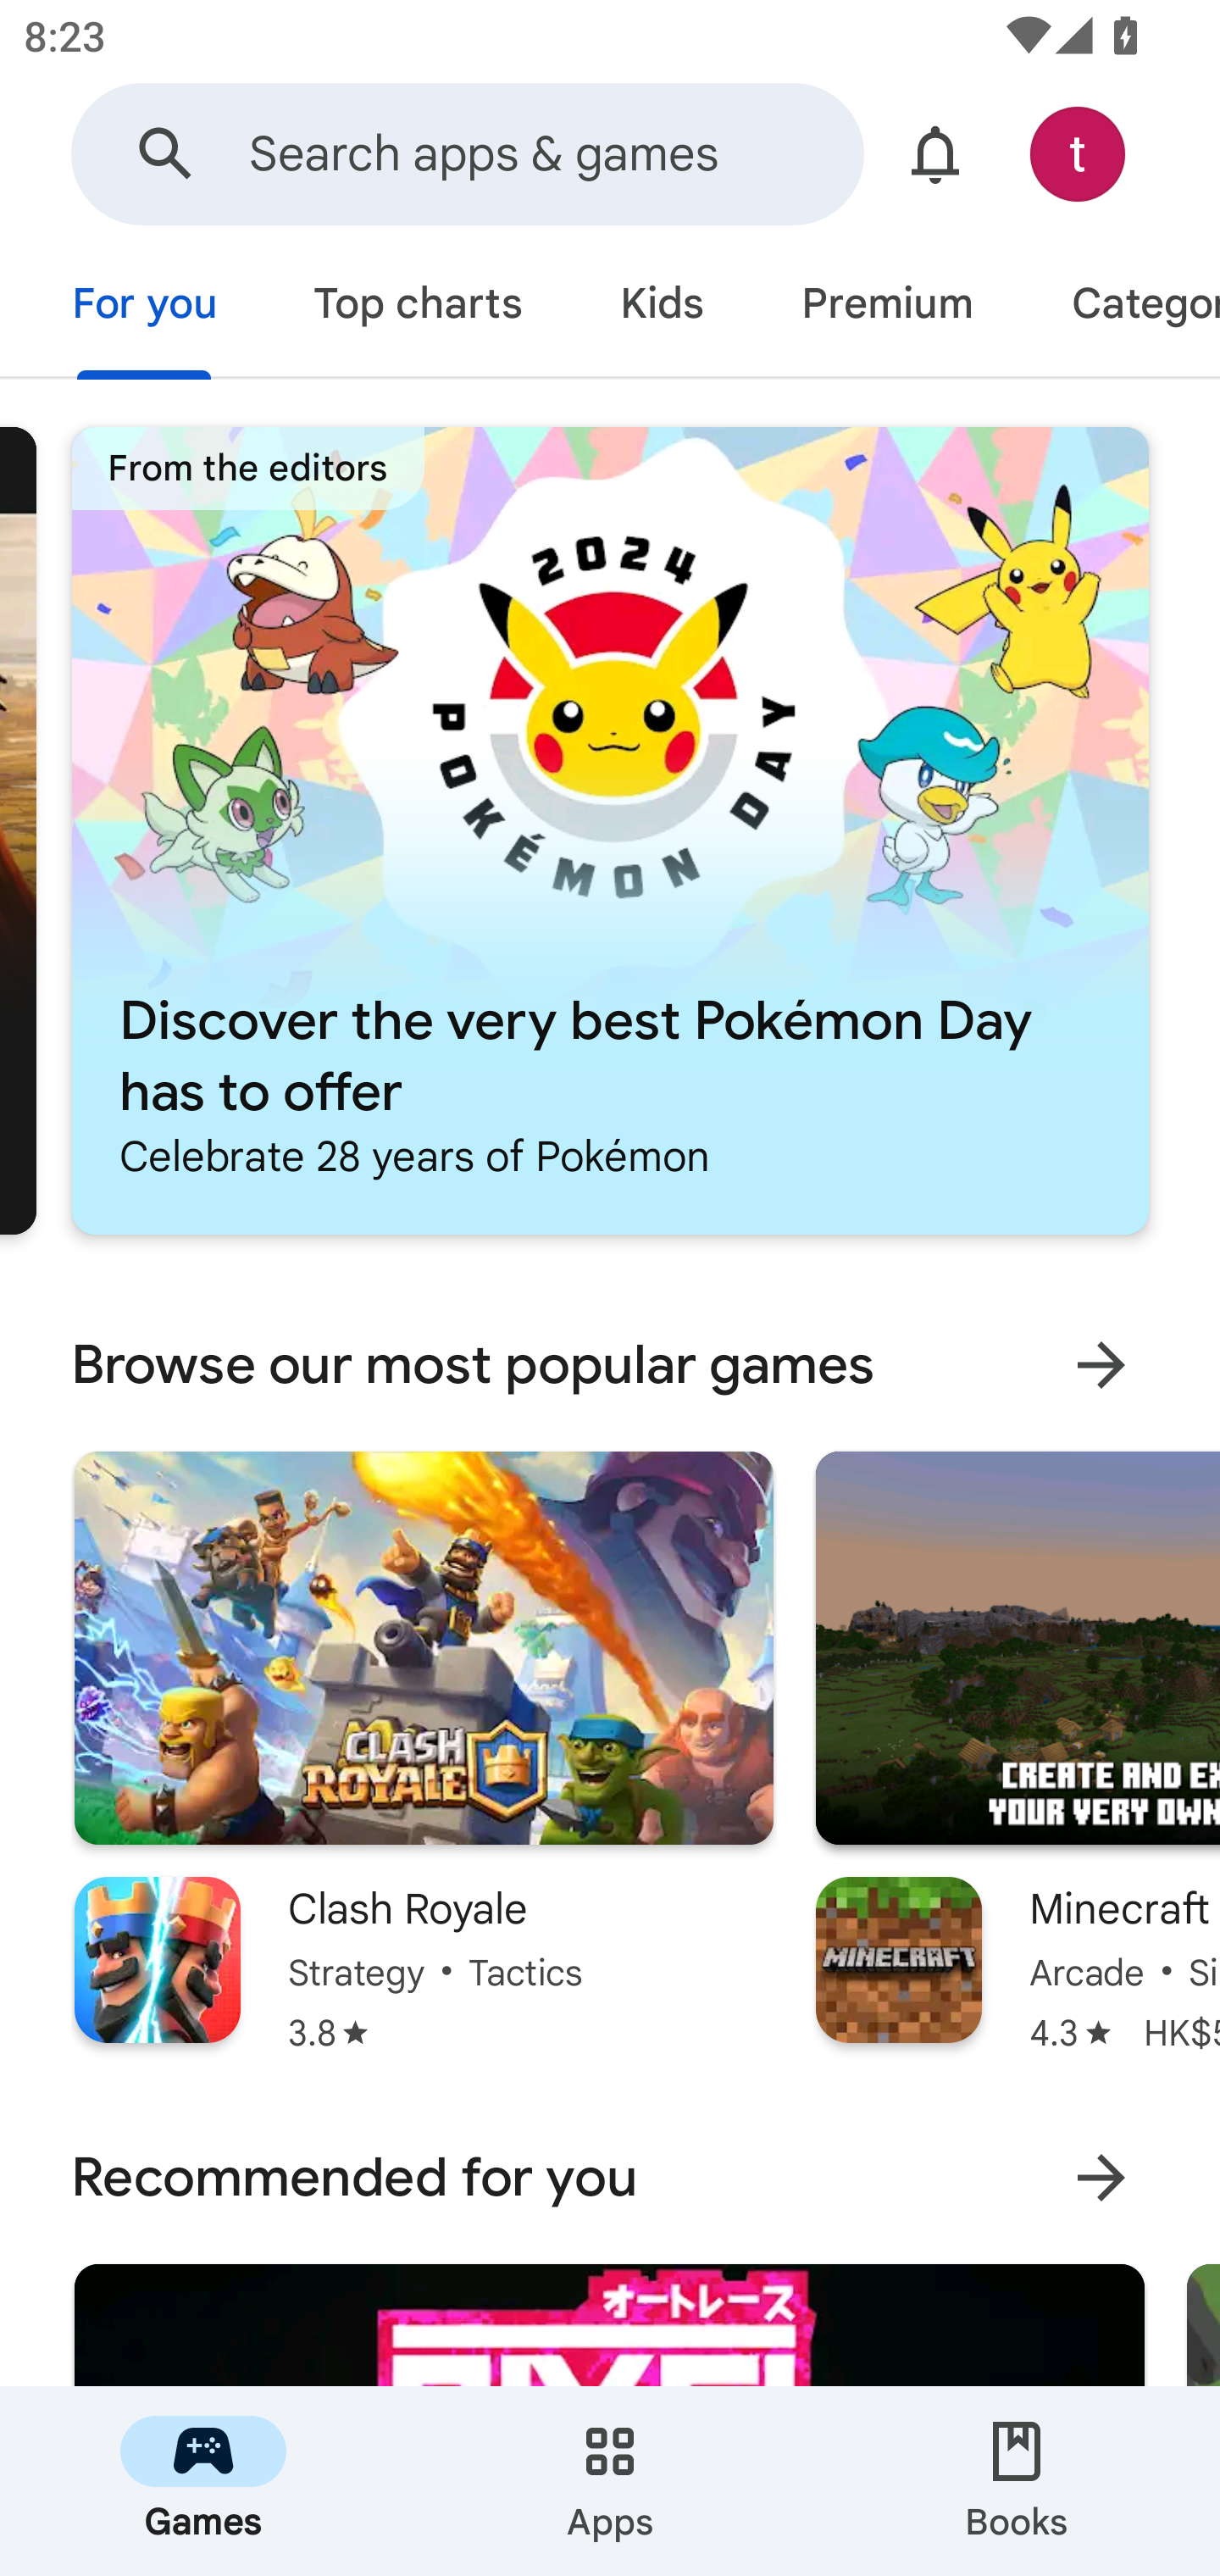  I want to click on Kids, so click(661, 307).